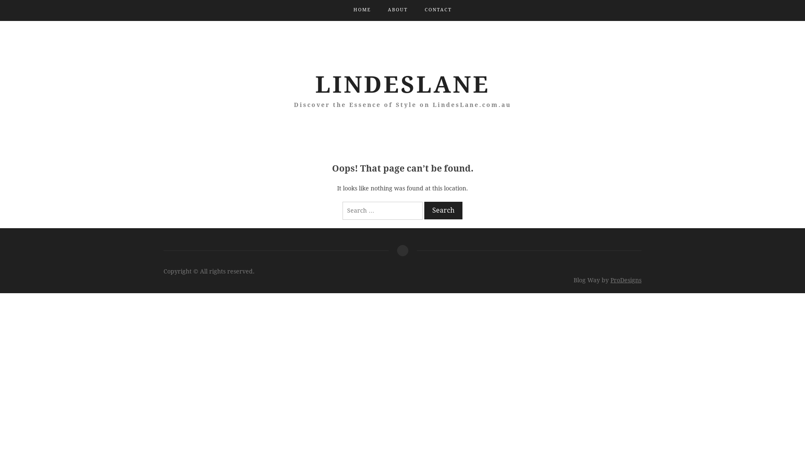 This screenshot has height=453, width=805. I want to click on CONTACT, so click(438, 10).